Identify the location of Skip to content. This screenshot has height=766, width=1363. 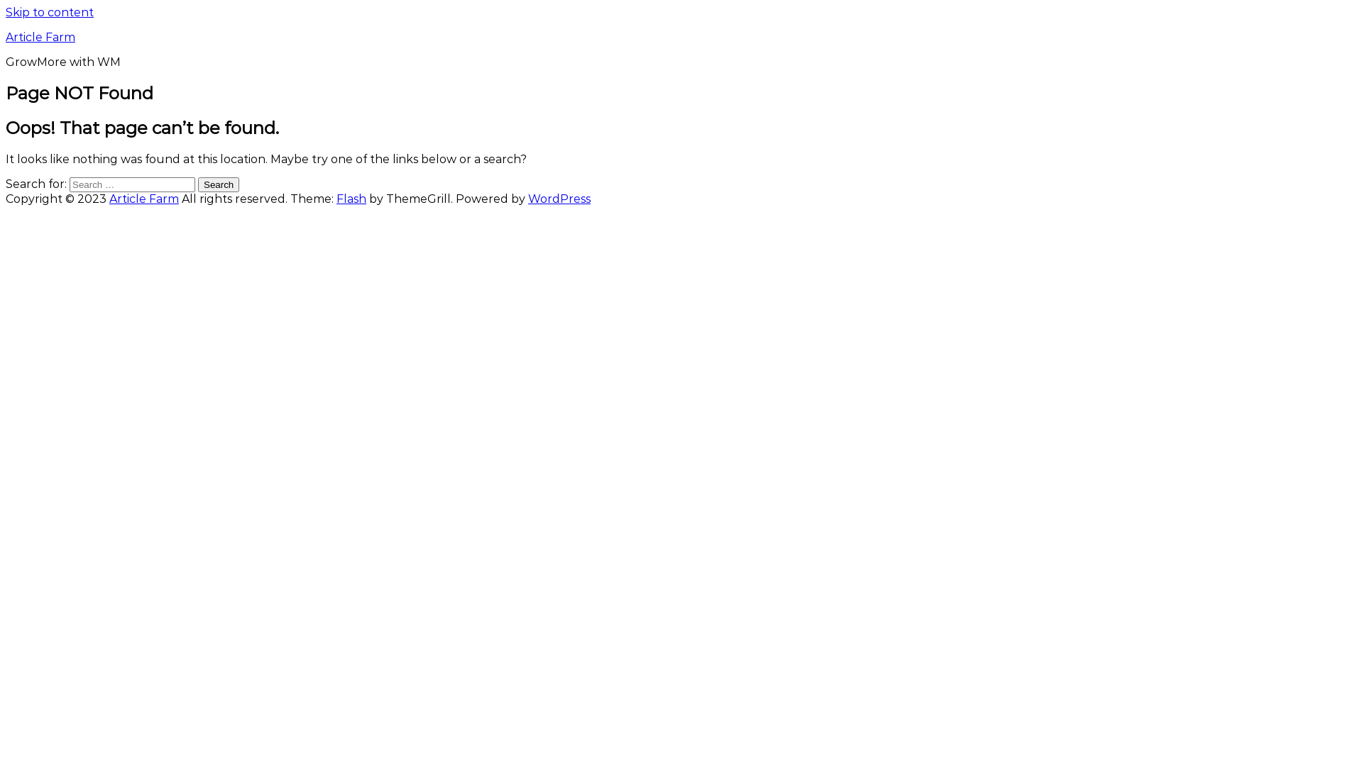
(50, 13).